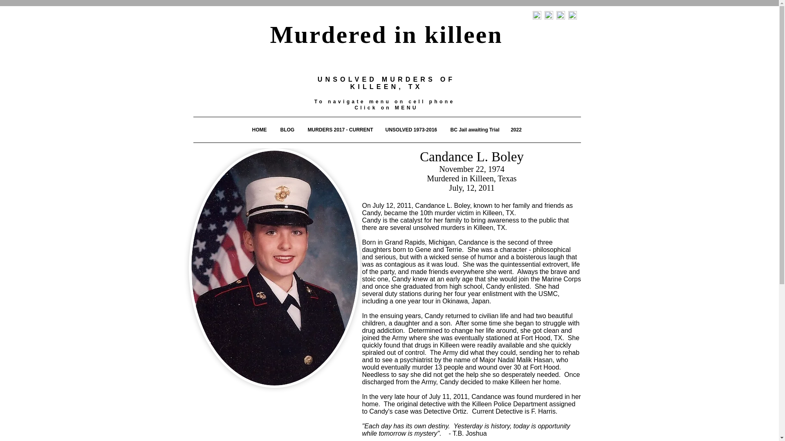 Image resolution: width=785 pixels, height=441 pixels. What do you see at coordinates (287, 130) in the screenshot?
I see `BLOG` at bounding box center [287, 130].